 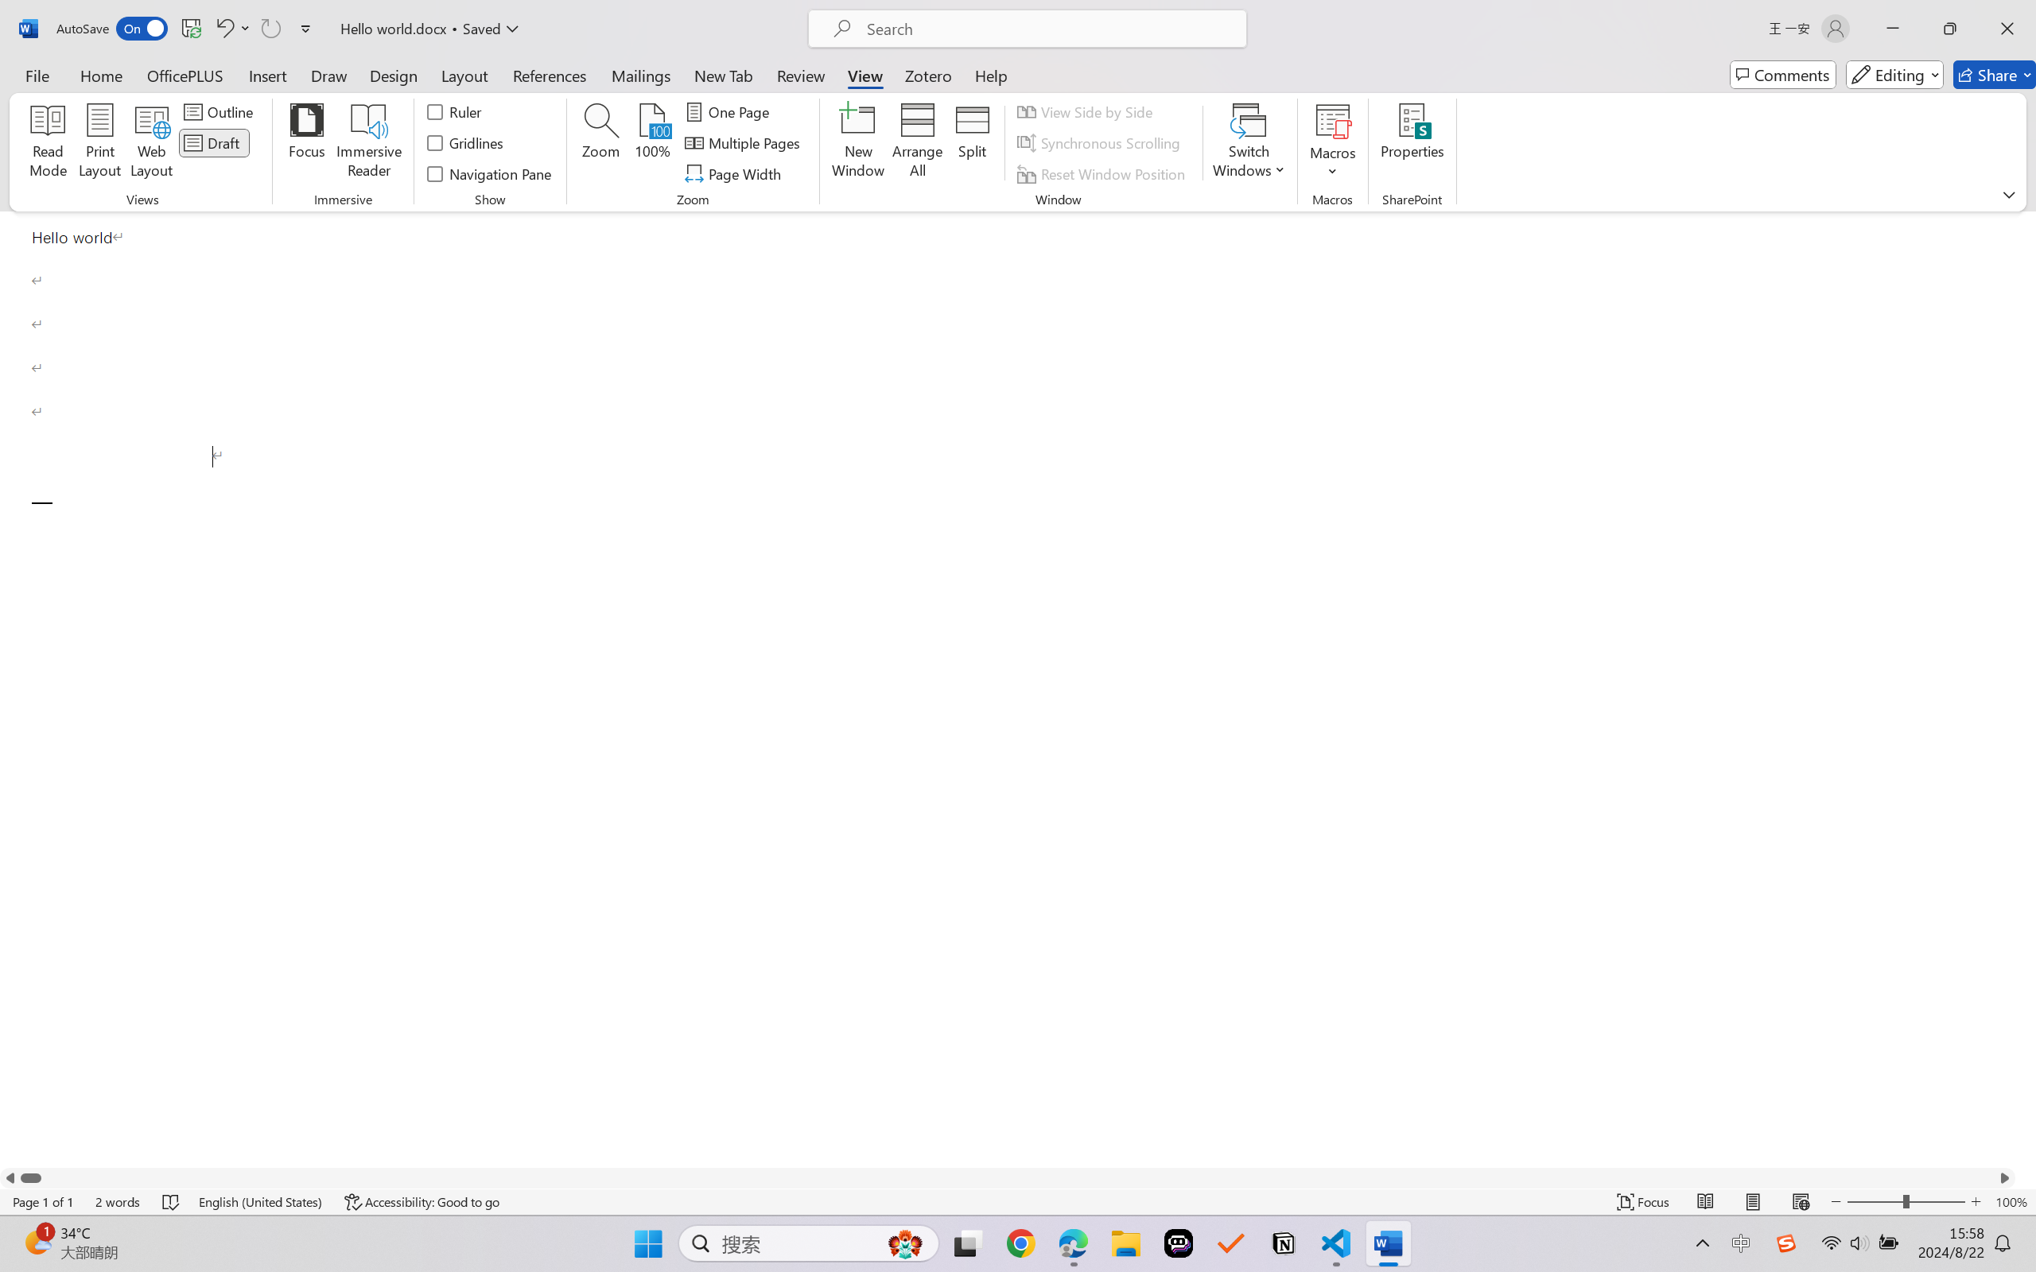 What do you see at coordinates (1706, 1202) in the screenshot?
I see `Read Mode` at bounding box center [1706, 1202].